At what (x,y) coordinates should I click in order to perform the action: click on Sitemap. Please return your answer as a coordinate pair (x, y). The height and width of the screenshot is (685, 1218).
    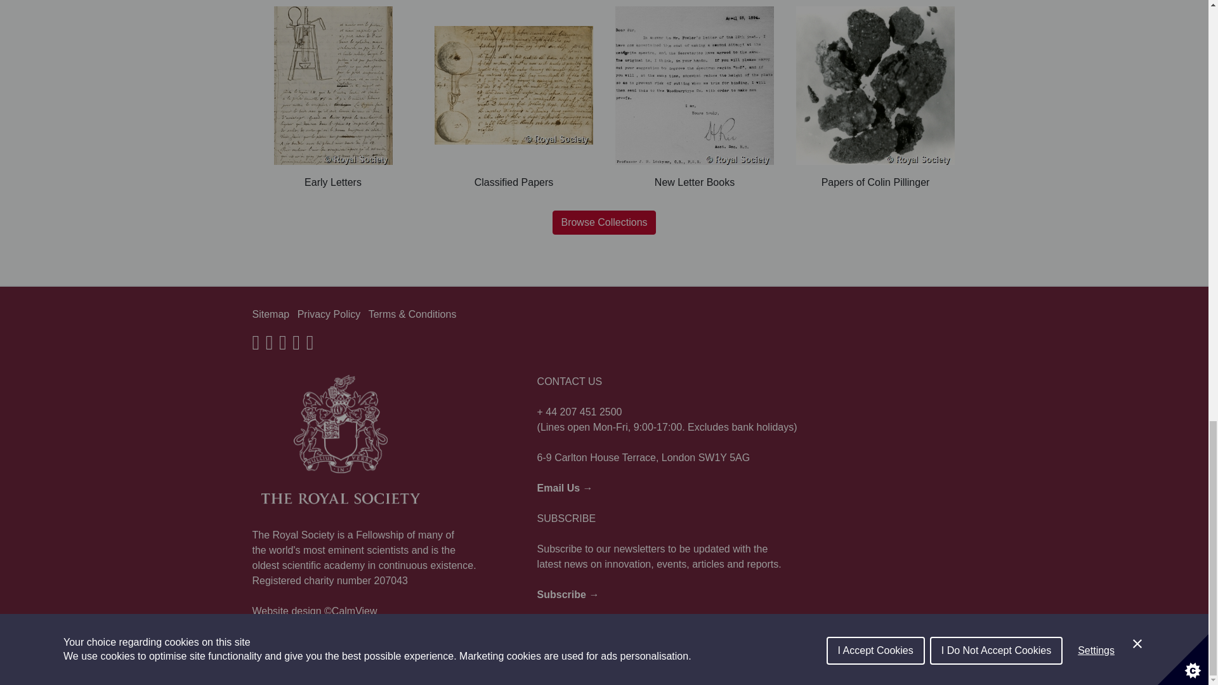
    Looking at the image, I should click on (270, 315).